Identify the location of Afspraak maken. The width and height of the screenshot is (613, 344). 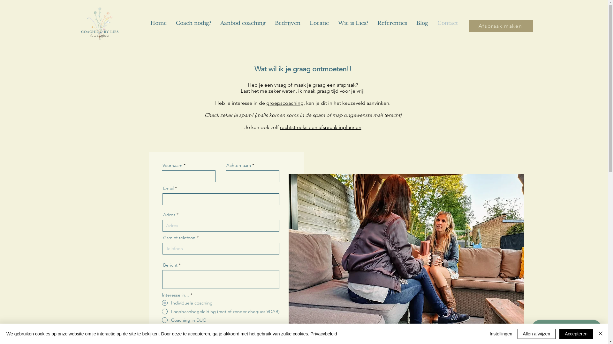
(501, 26).